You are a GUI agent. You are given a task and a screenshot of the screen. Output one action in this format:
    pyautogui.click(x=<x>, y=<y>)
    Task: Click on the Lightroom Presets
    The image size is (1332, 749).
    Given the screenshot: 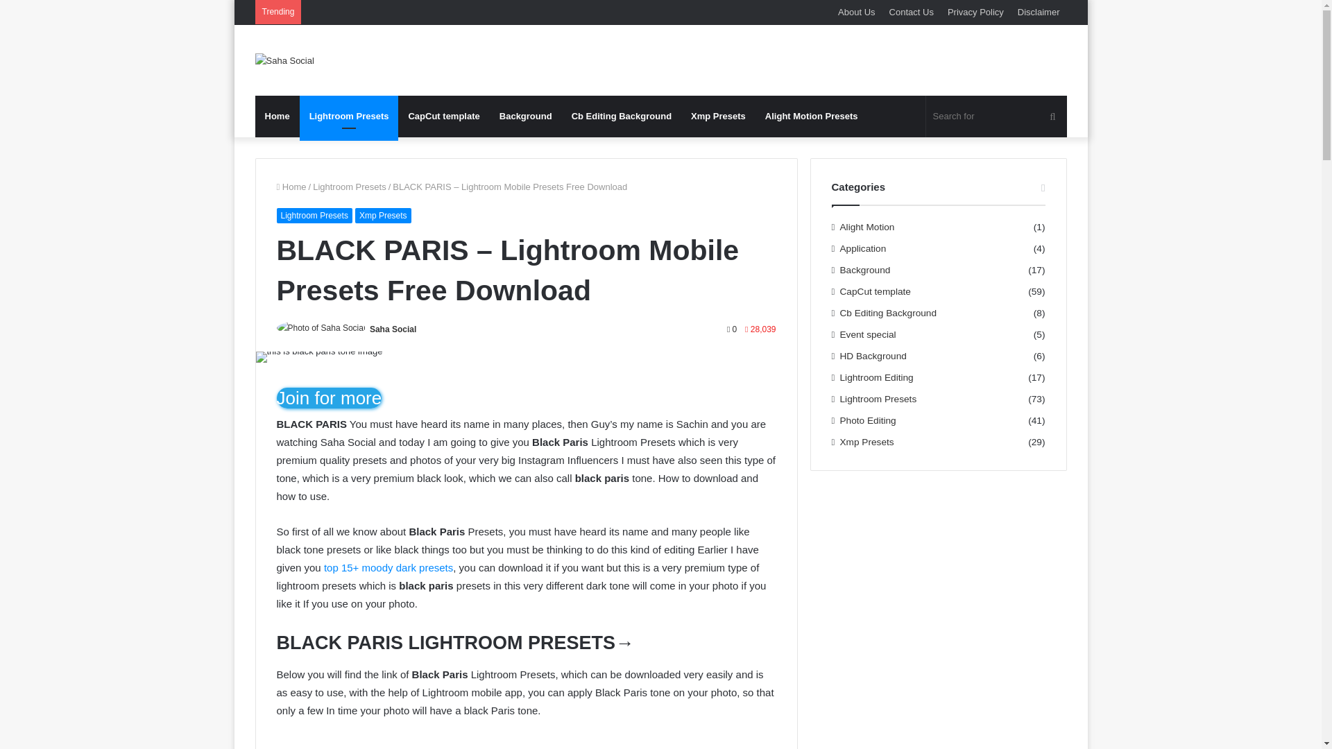 What is the action you would take?
    pyautogui.click(x=314, y=215)
    